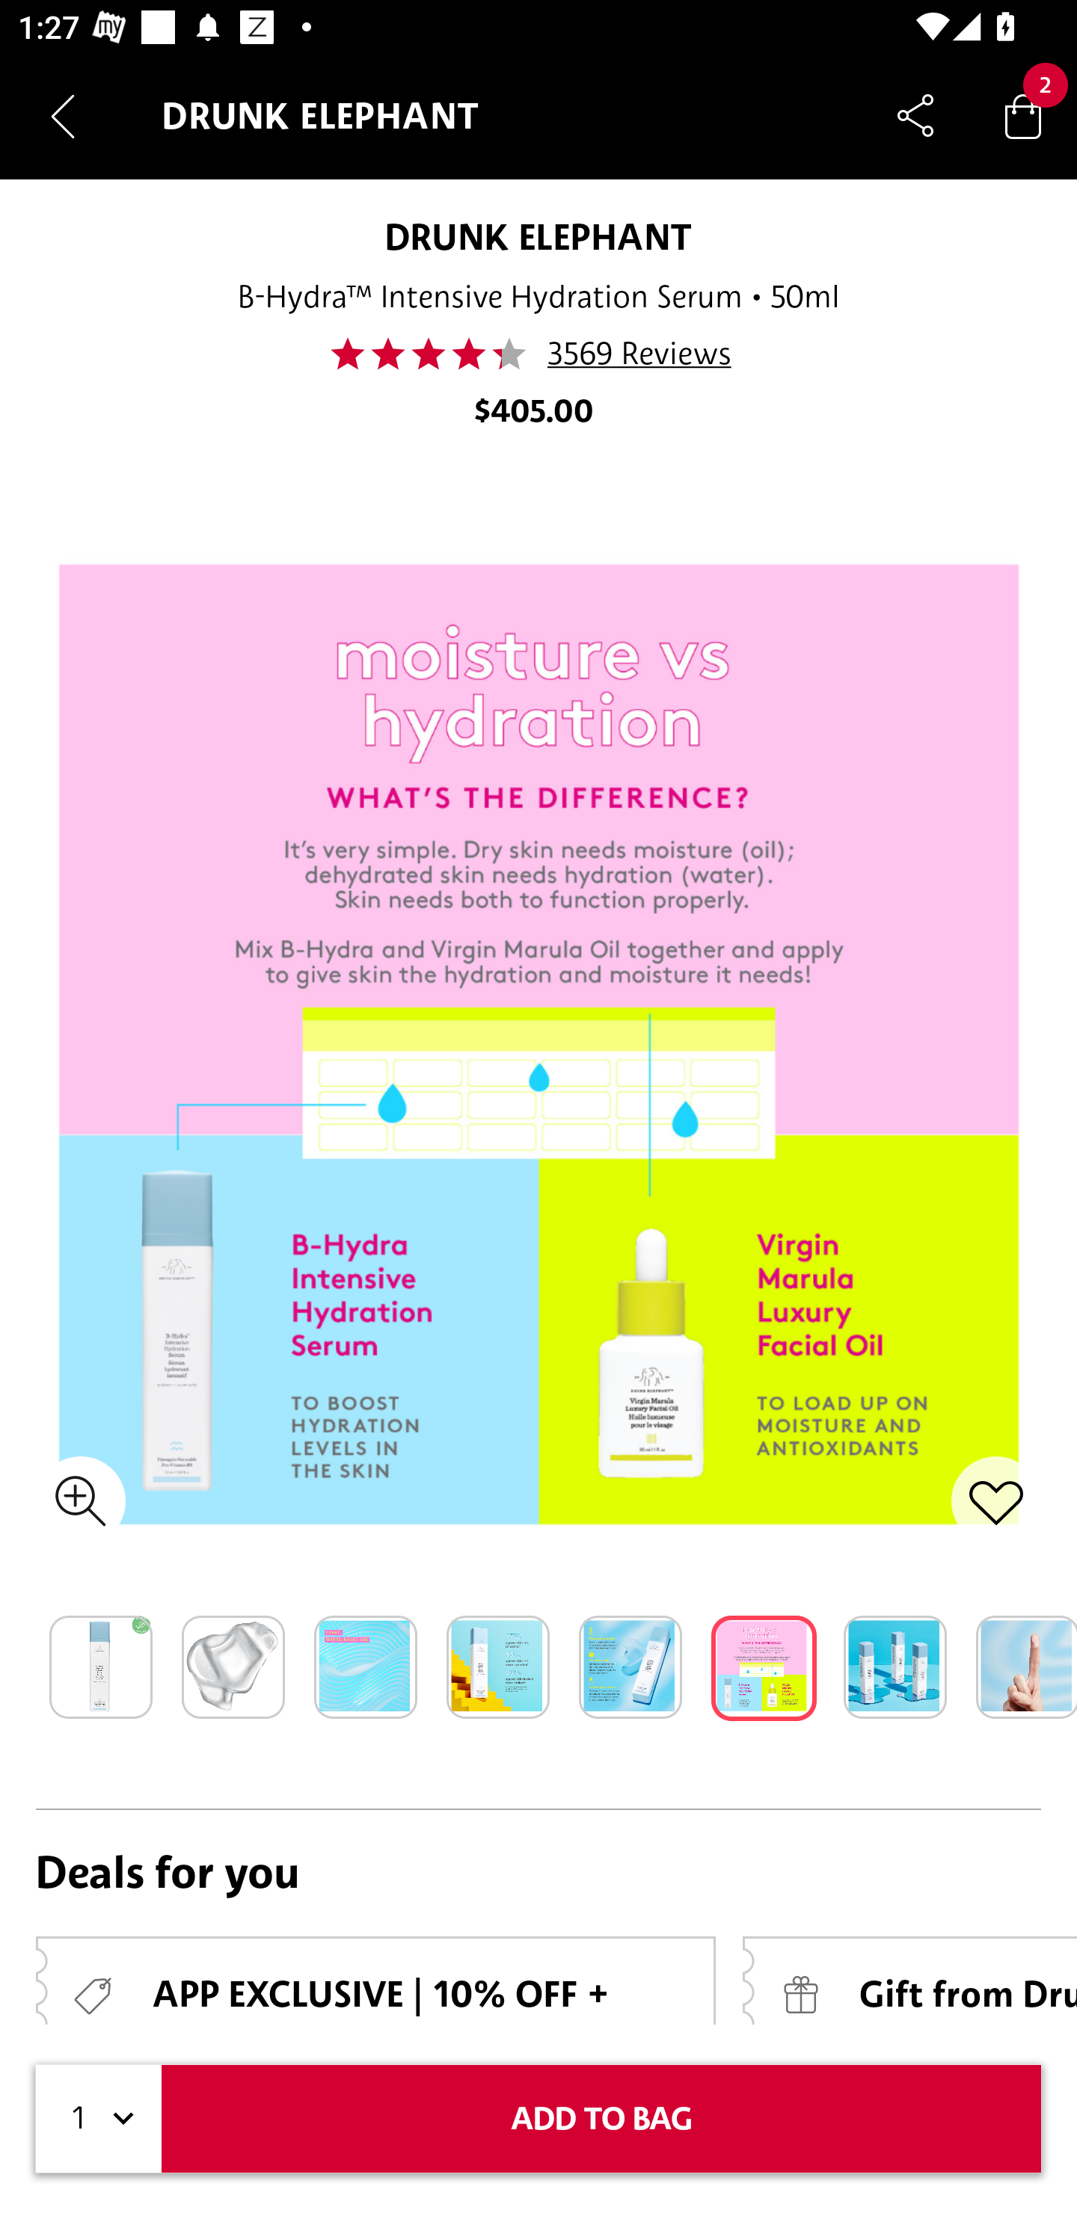 The height and width of the screenshot is (2213, 1077). Describe the element at coordinates (63, 116) in the screenshot. I see `Navigate up` at that location.